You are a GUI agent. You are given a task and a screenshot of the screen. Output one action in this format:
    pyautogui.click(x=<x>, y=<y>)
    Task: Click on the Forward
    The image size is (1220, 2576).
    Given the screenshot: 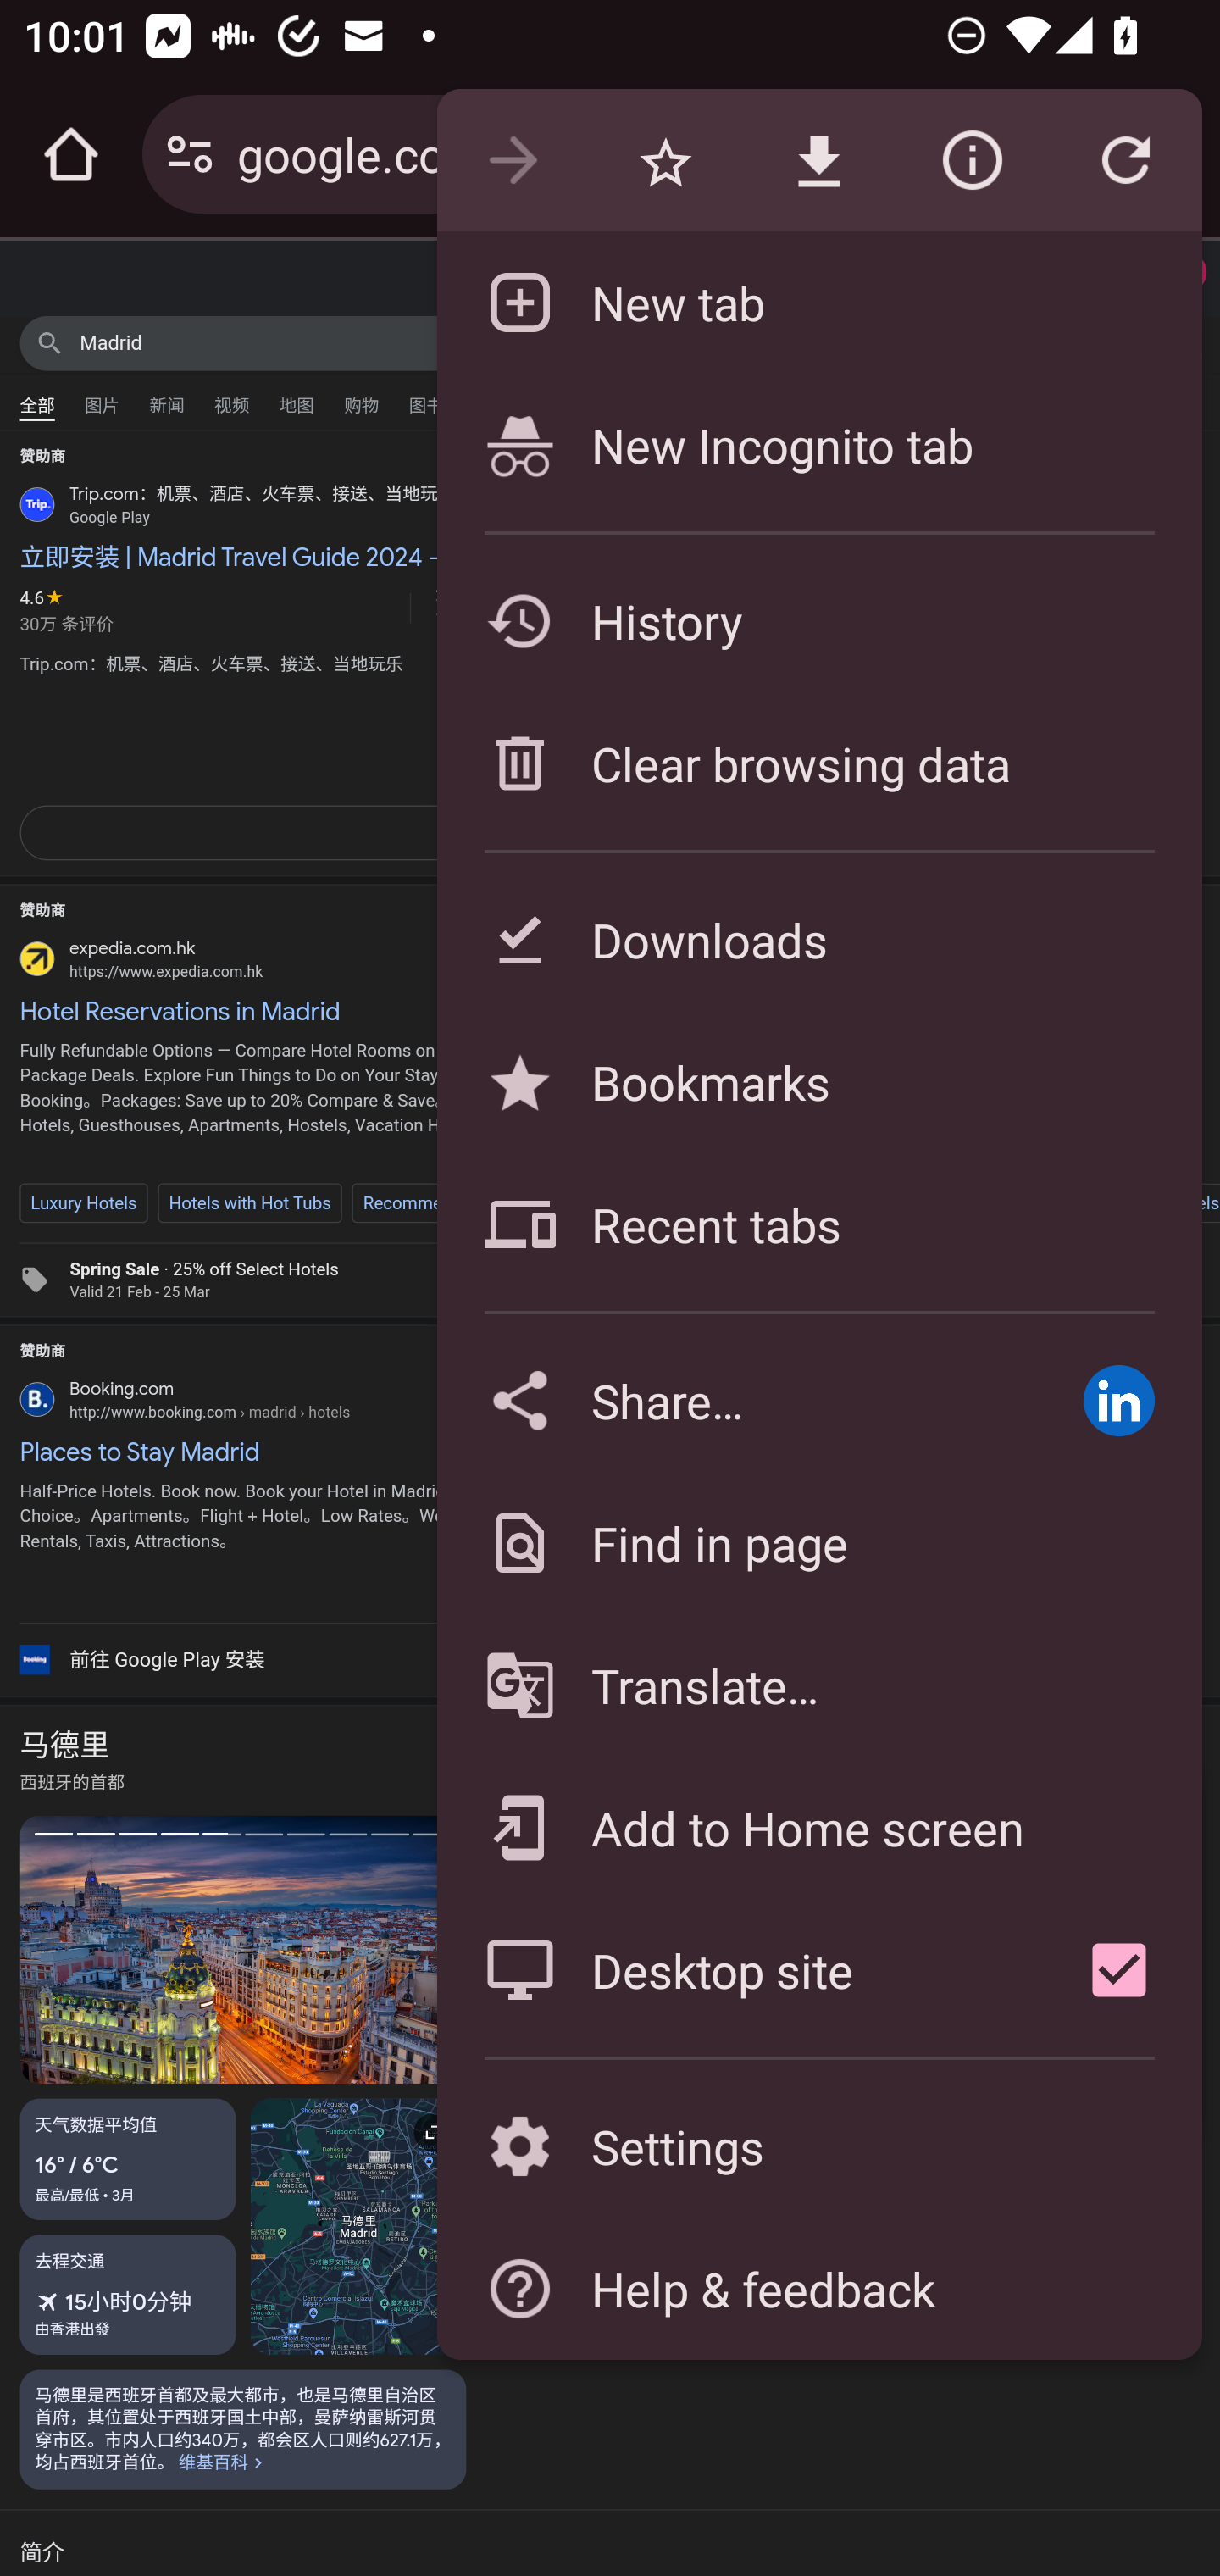 What is the action you would take?
    pyautogui.click(x=513, y=161)
    